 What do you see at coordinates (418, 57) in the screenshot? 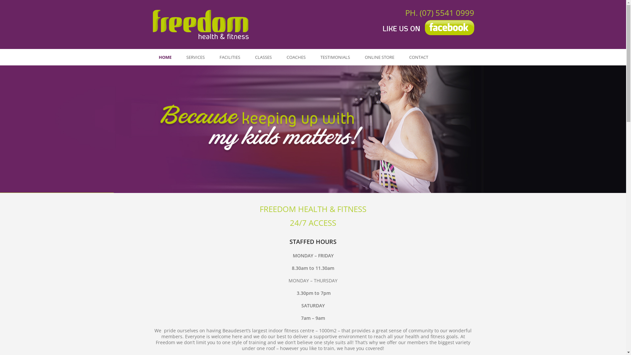
I see `CONTACT` at bounding box center [418, 57].